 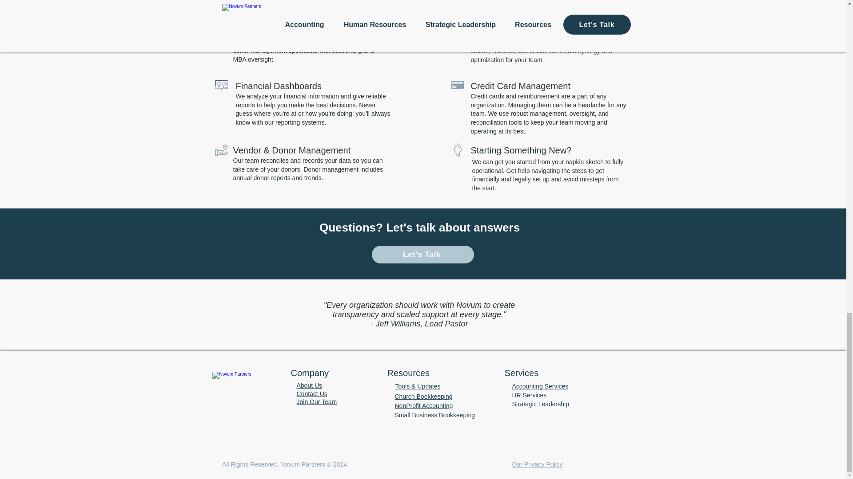 I want to click on Services, so click(x=522, y=373).